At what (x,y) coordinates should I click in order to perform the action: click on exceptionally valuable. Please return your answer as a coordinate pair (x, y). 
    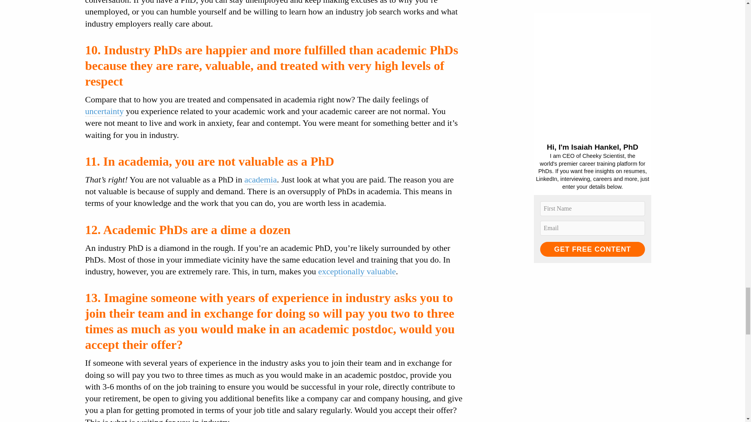
    Looking at the image, I should click on (358, 271).